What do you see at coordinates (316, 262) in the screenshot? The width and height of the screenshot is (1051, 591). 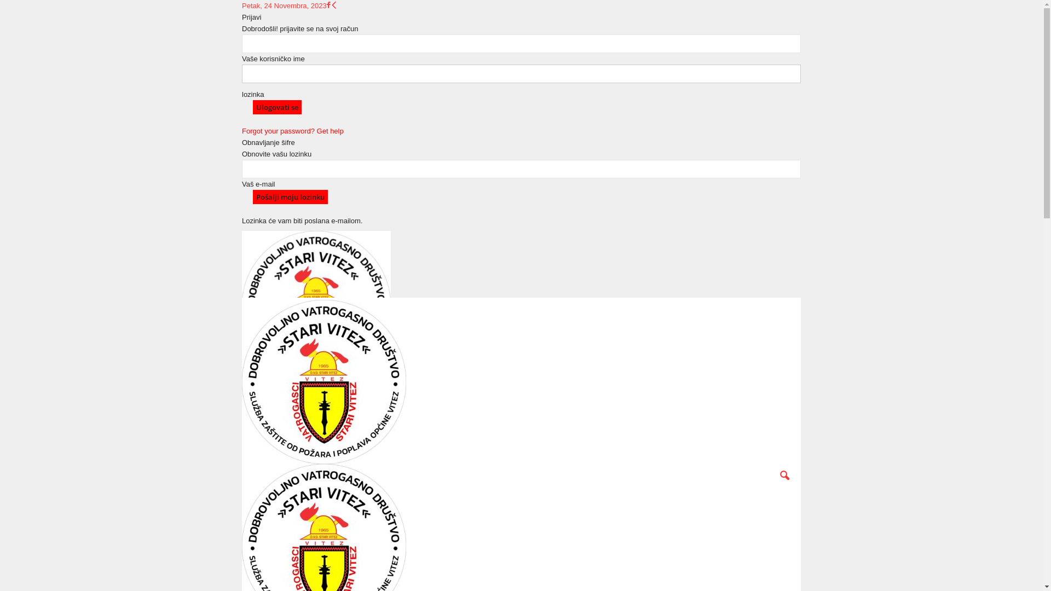 I see `DVD Stari Vitez` at bounding box center [316, 262].